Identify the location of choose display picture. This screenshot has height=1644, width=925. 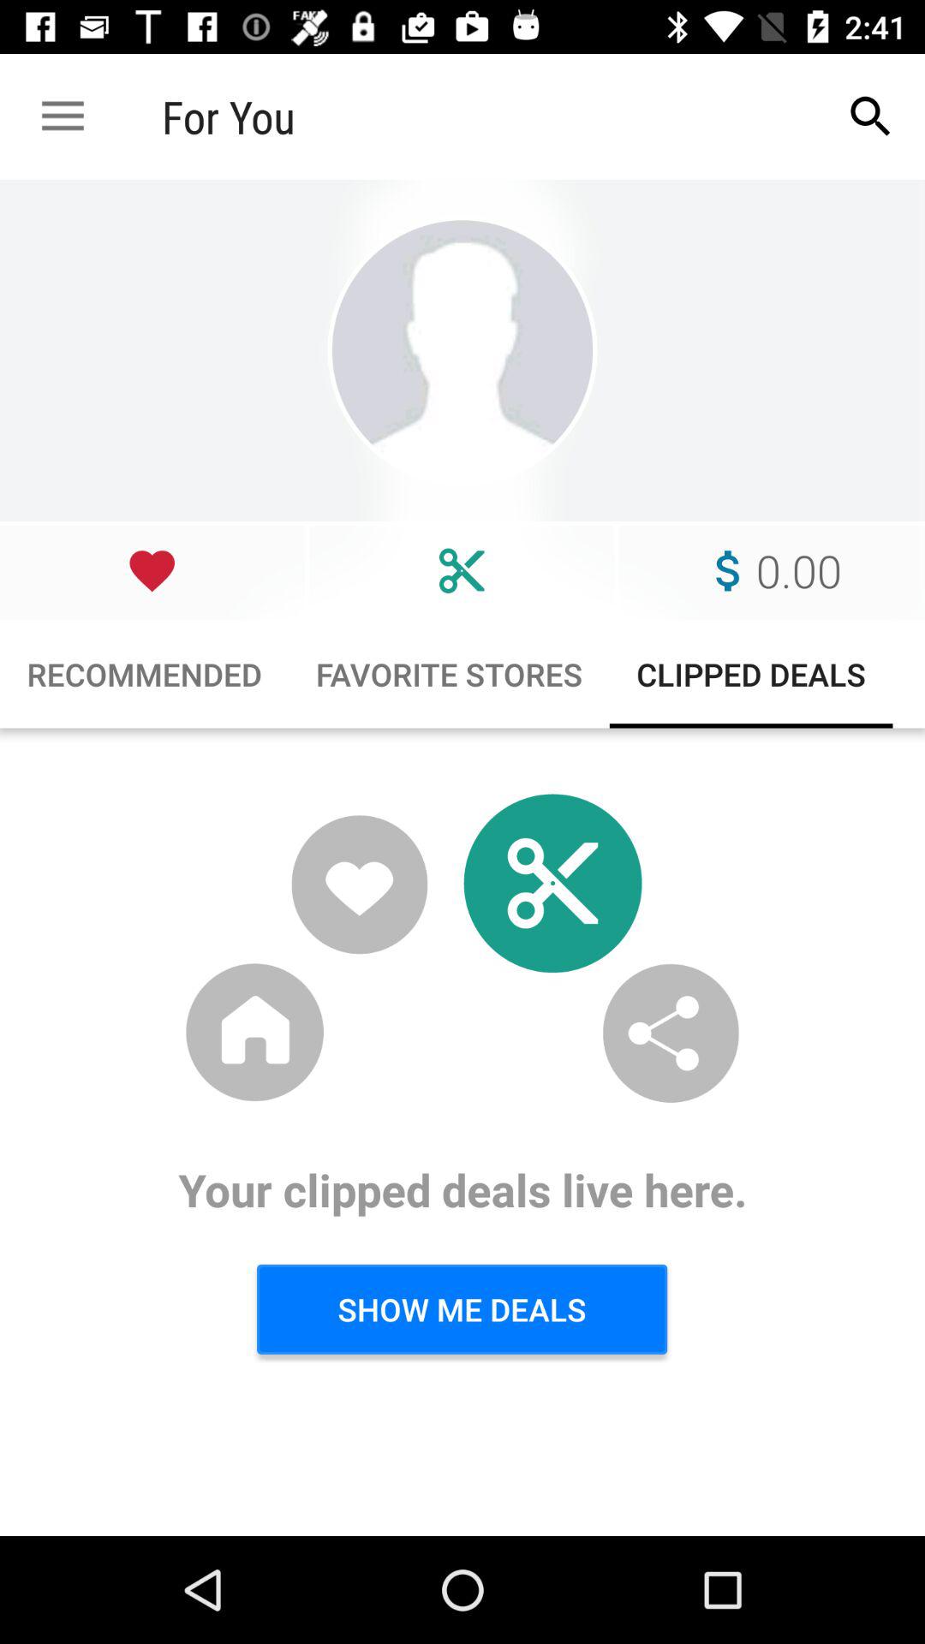
(462, 351).